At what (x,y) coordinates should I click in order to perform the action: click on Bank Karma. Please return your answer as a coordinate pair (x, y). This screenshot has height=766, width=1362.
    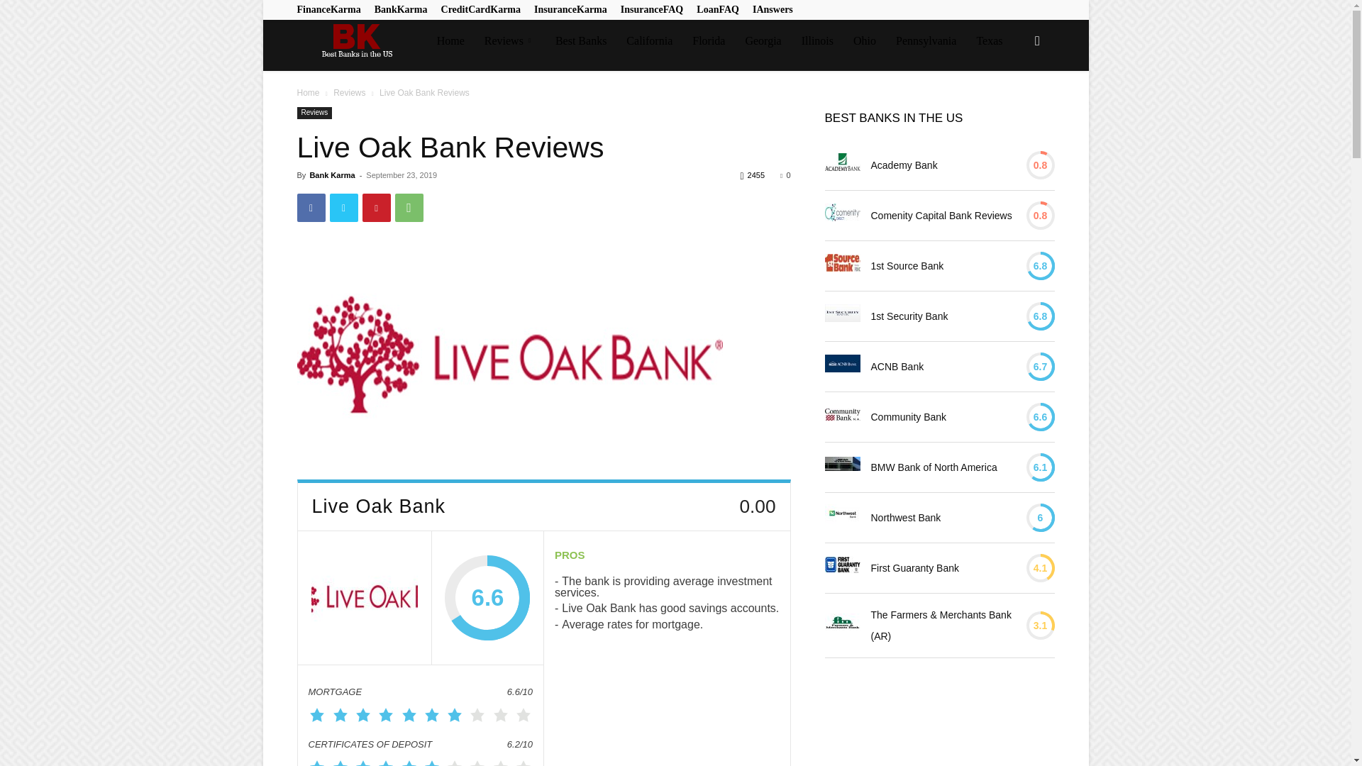
    Looking at the image, I should click on (361, 41).